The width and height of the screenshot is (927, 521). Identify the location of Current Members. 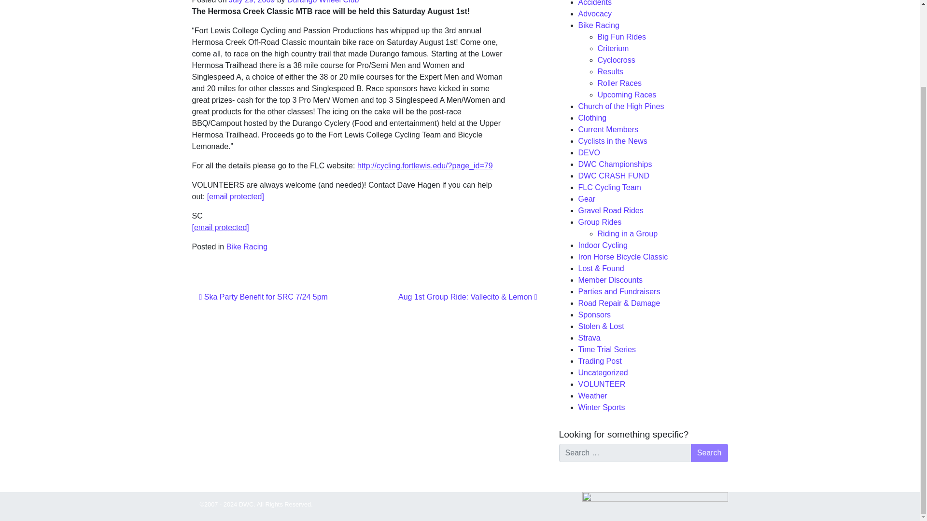
(608, 129).